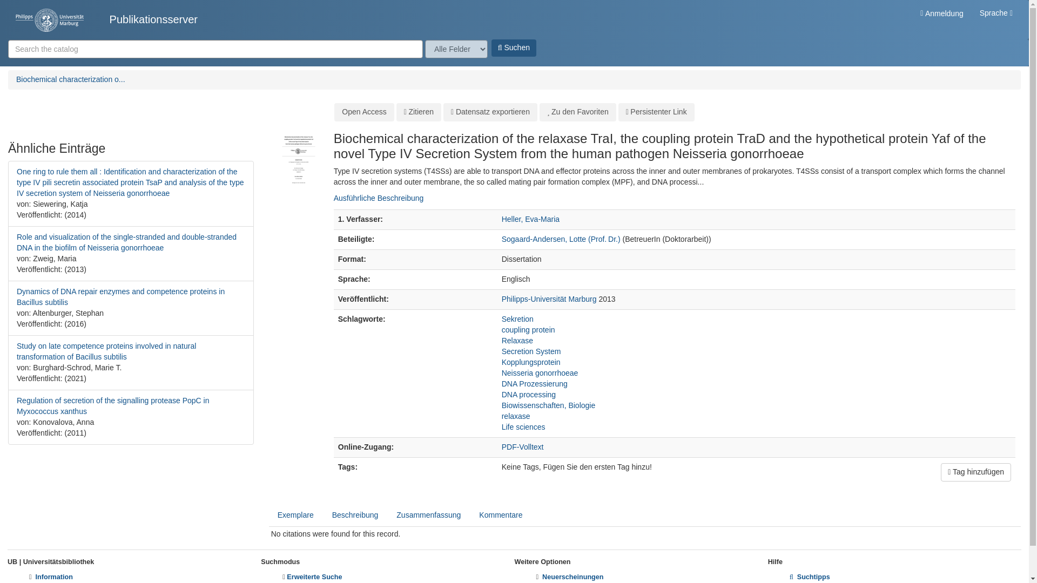 Image resolution: width=1037 pixels, height=583 pixels. I want to click on DNA Prozessierung, so click(535, 384).